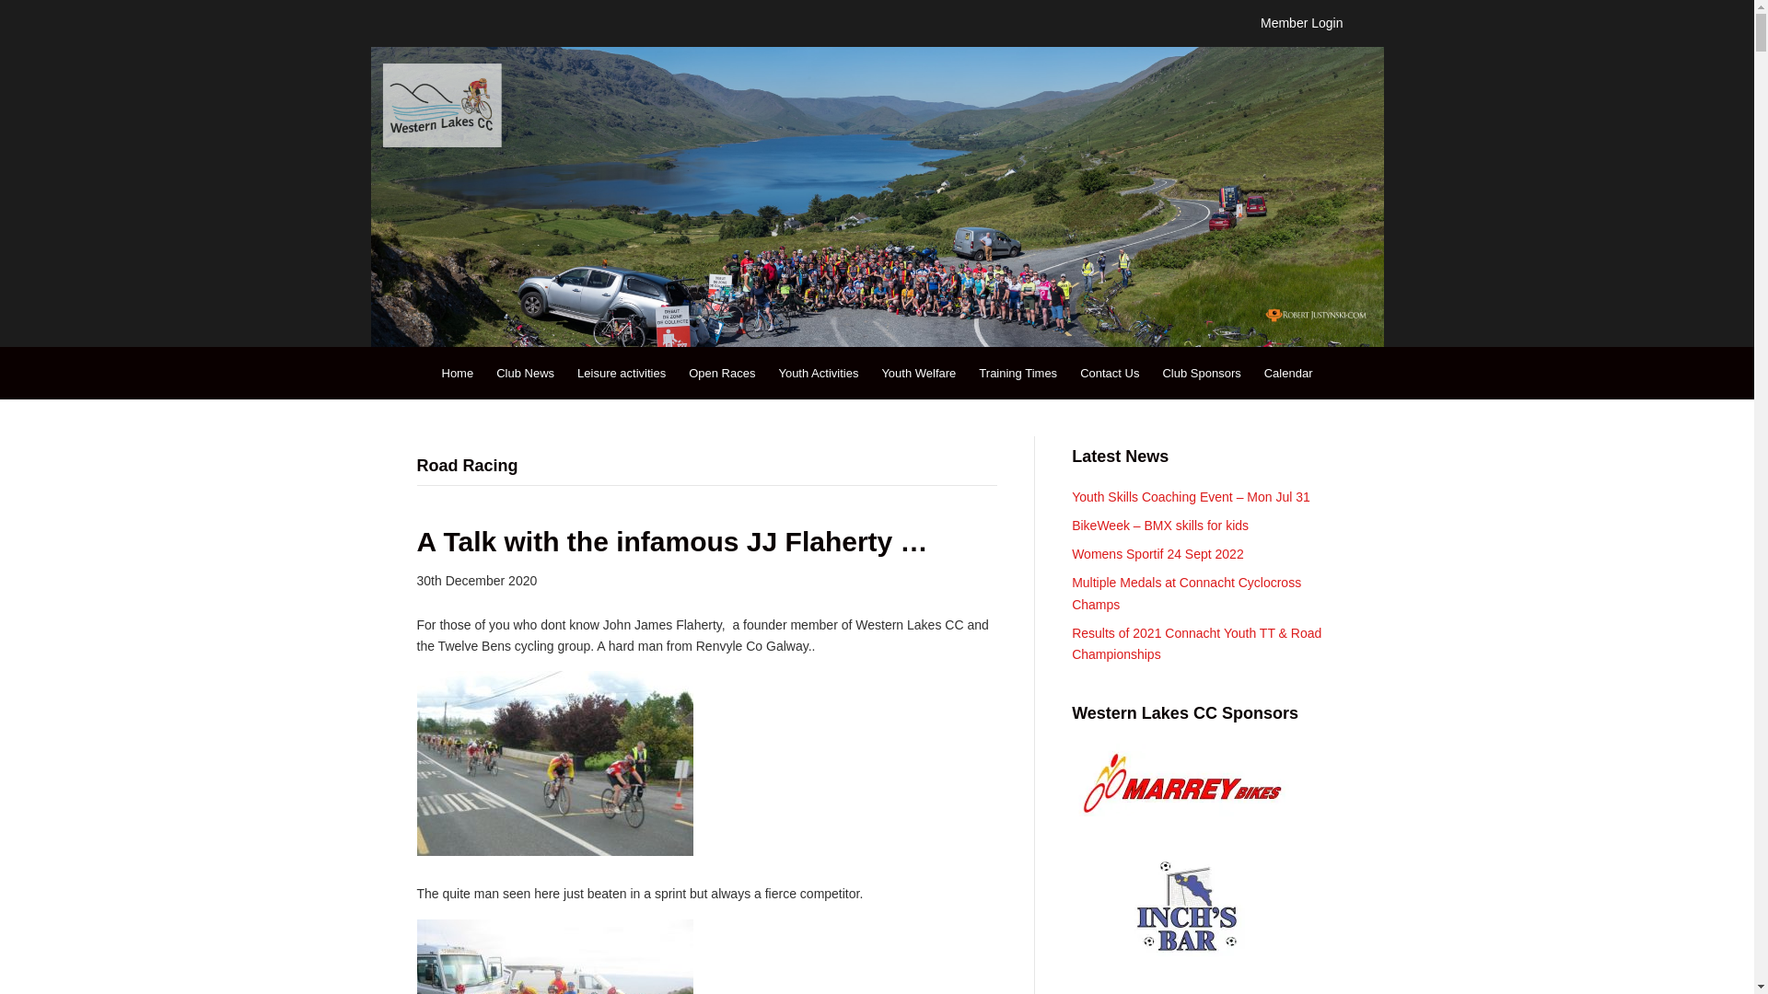  Describe the element at coordinates (621, 372) in the screenshot. I see `Leisure activities` at that location.